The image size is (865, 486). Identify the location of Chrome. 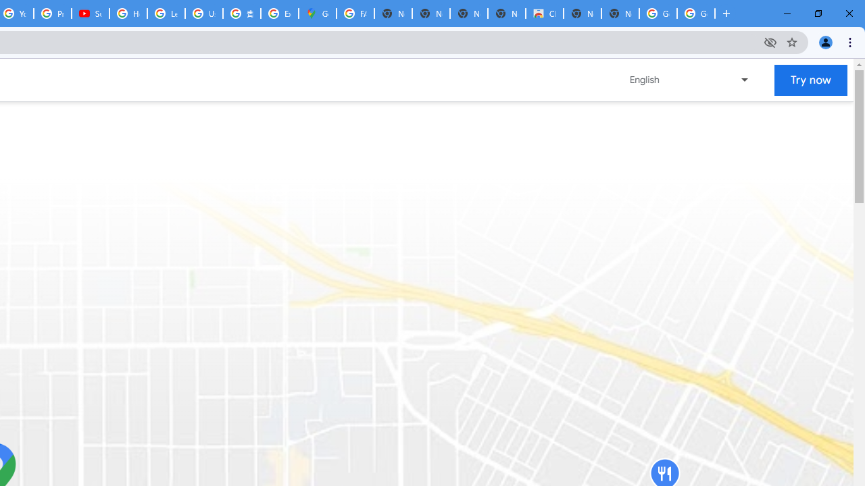
(851, 42).